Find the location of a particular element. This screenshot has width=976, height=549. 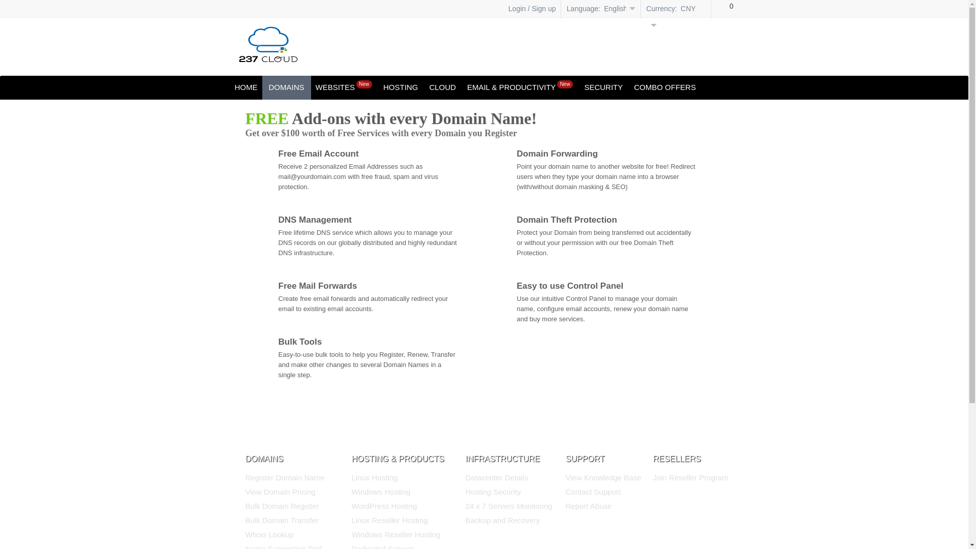

Linux Hosting is located at coordinates (375, 478).